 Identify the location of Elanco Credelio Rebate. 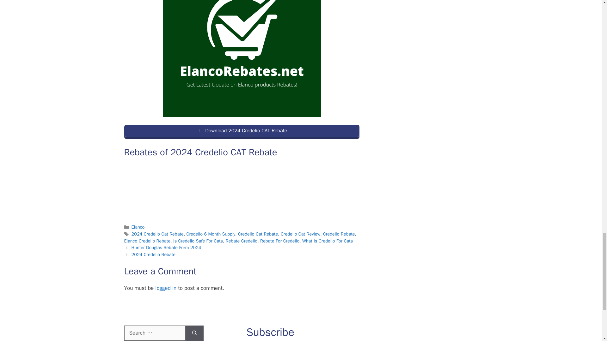
(147, 241).